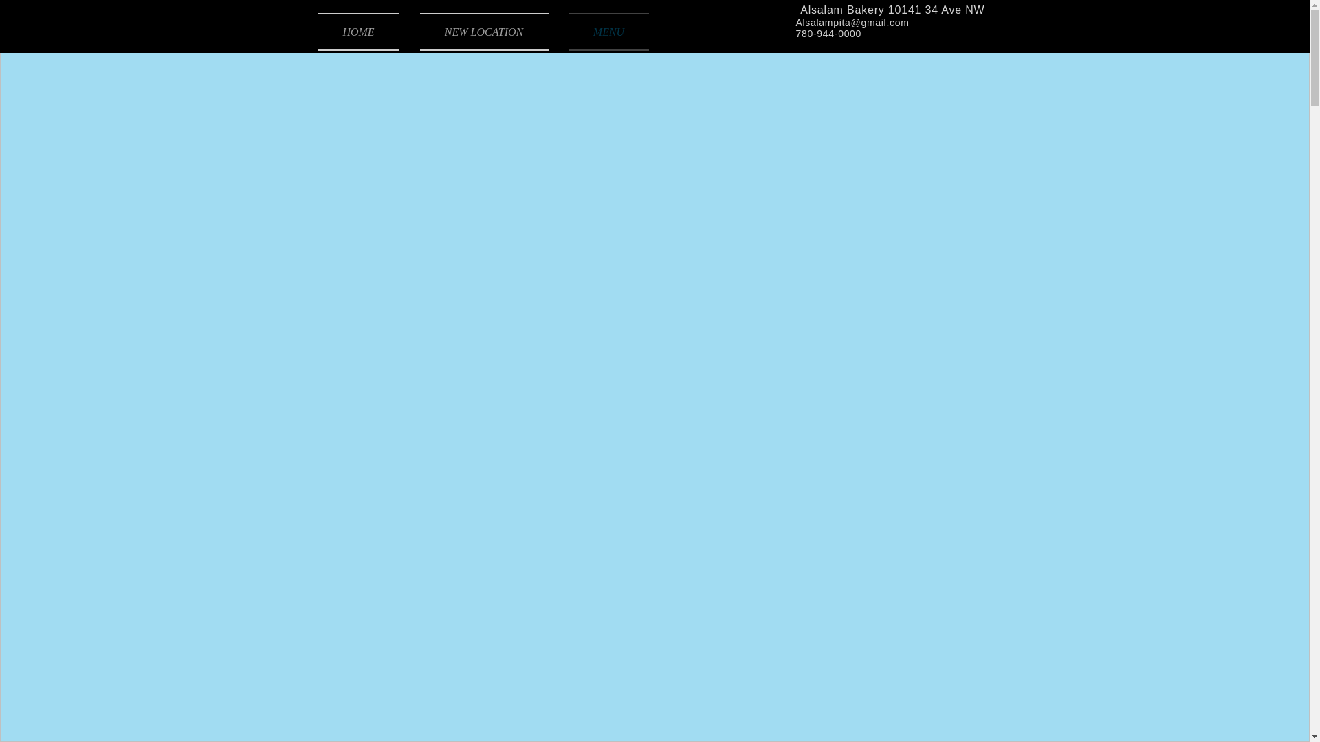 The height and width of the screenshot is (742, 1320). Describe the element at coordinates (604, 32) in the screenshot. I see `MENU` at that location.